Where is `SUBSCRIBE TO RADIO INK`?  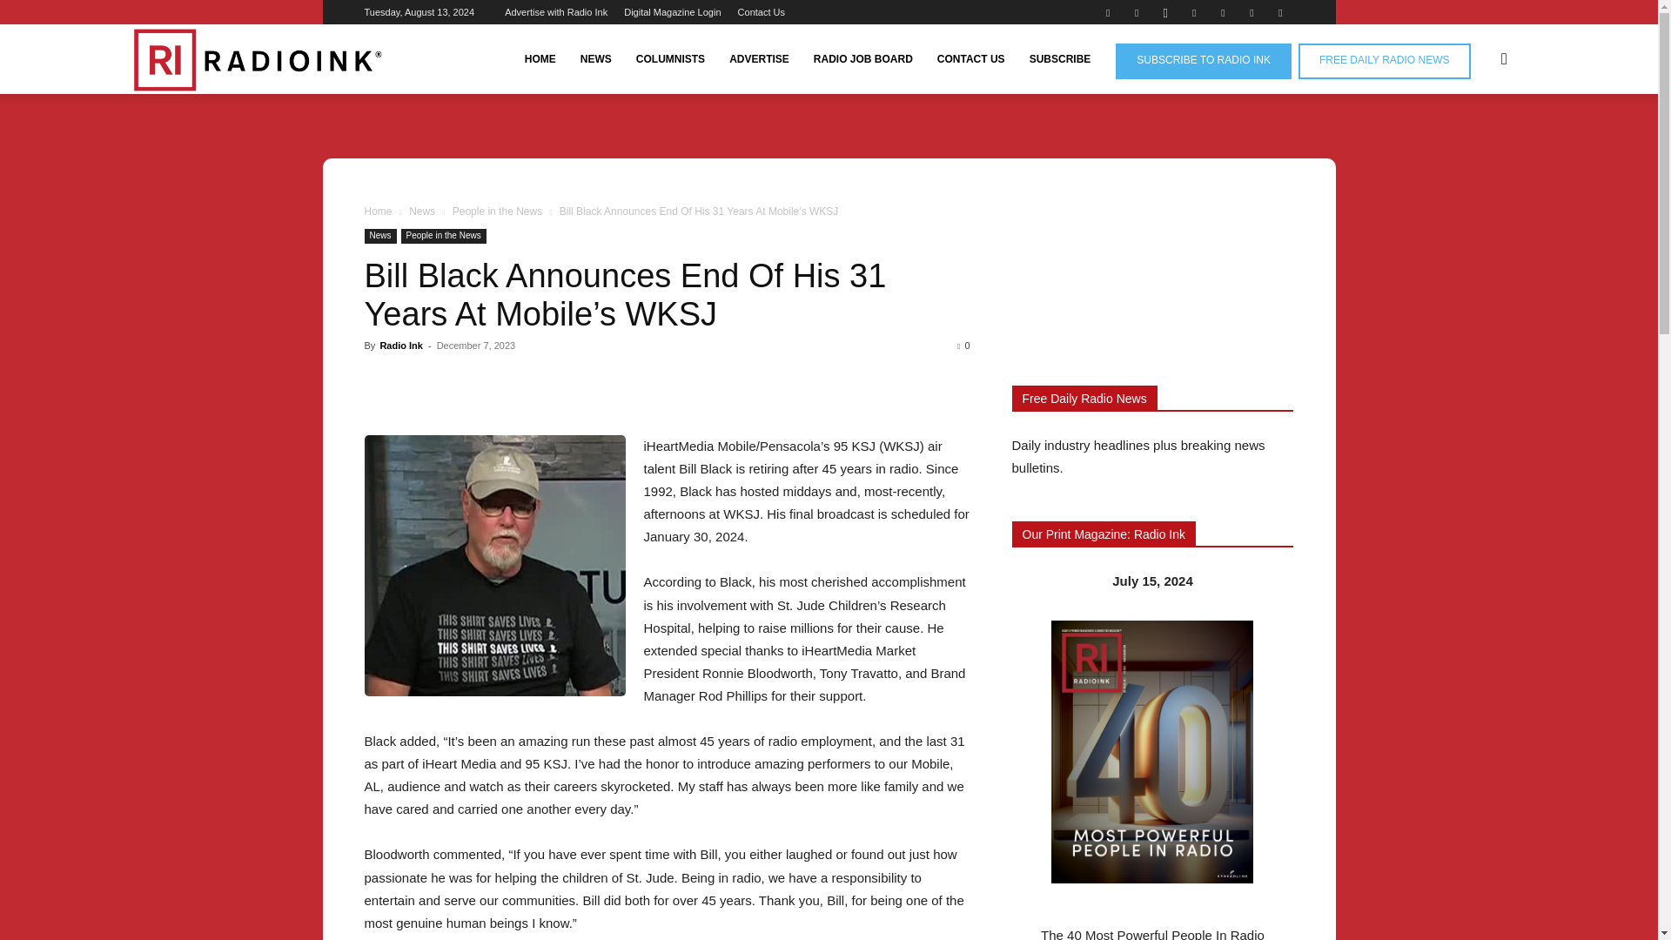
SUBSCRIBE TO RADIO INK is located at coordinates (1204, 61).